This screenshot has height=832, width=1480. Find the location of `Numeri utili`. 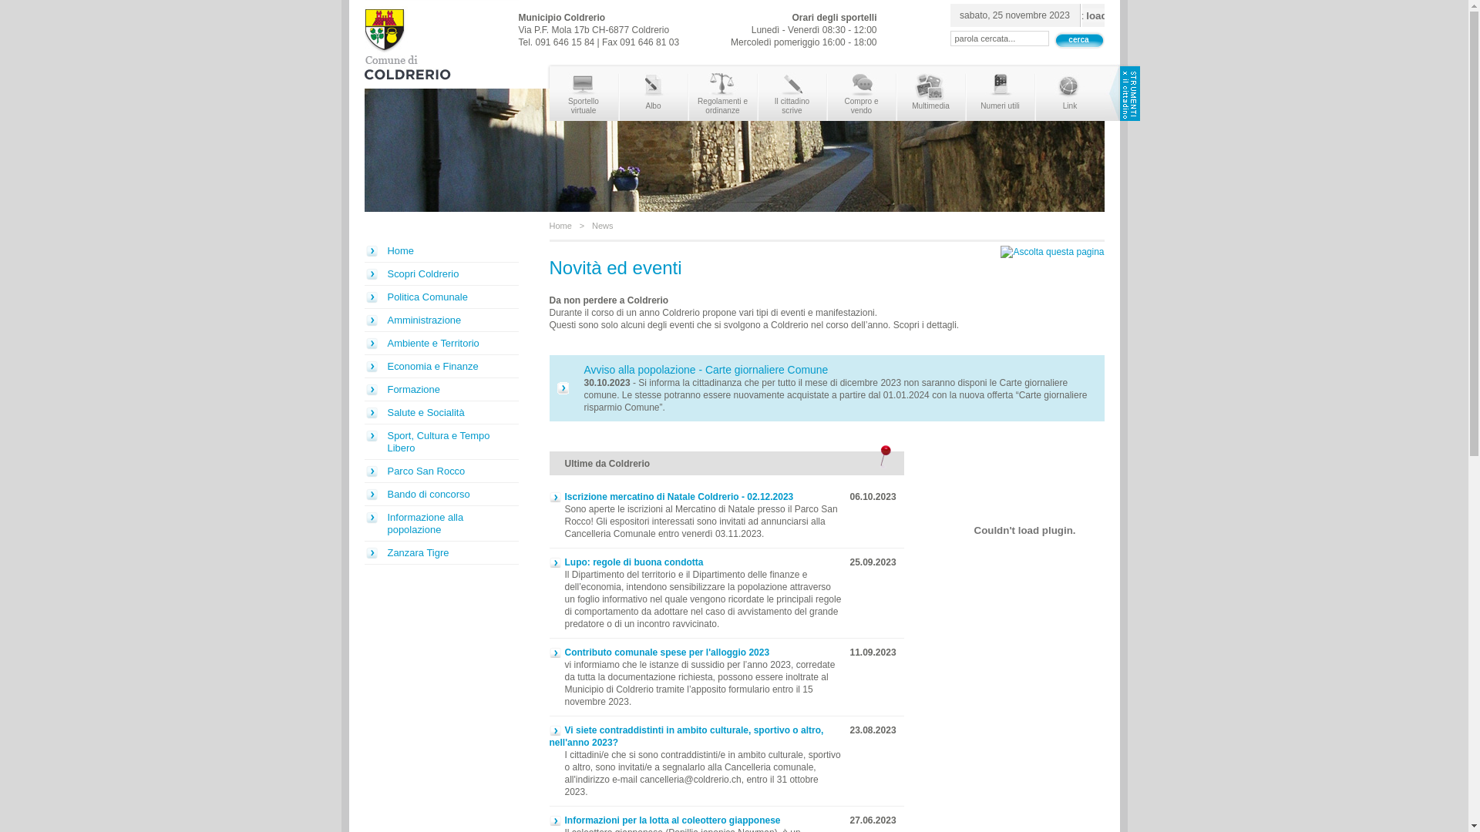

Numeri utili is located at coordinates (1001, 94).